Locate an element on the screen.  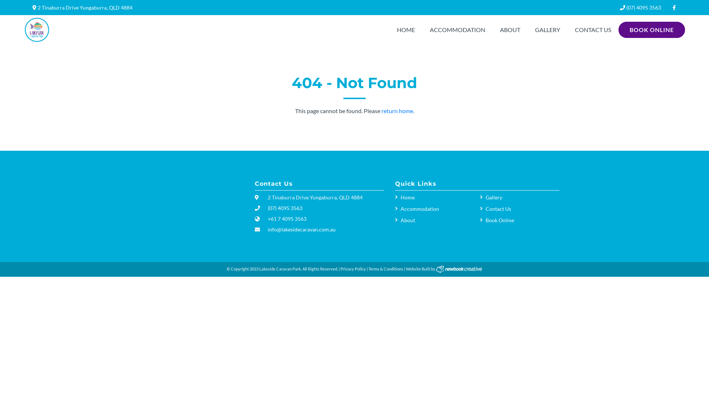
info@lakesidecaravan.com.au is located at coordinates (302, 229).